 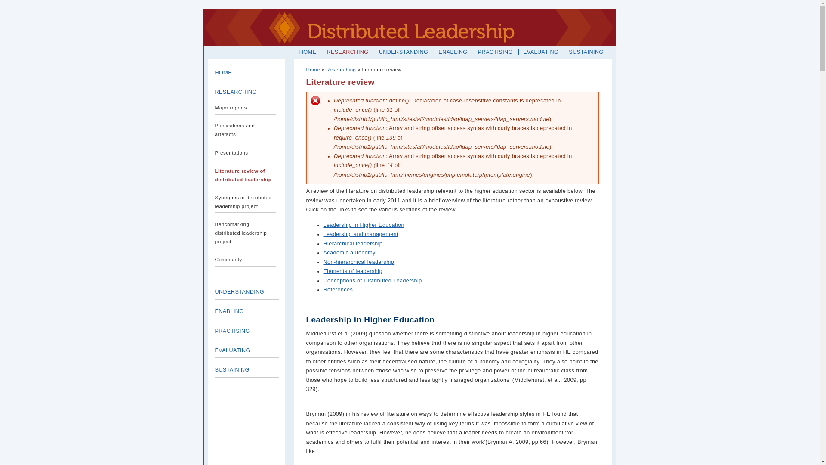 What do you see at coordinates (586, 52) in the screenshot?
I see `SUSTAINING` at bounding box center [586, 52].